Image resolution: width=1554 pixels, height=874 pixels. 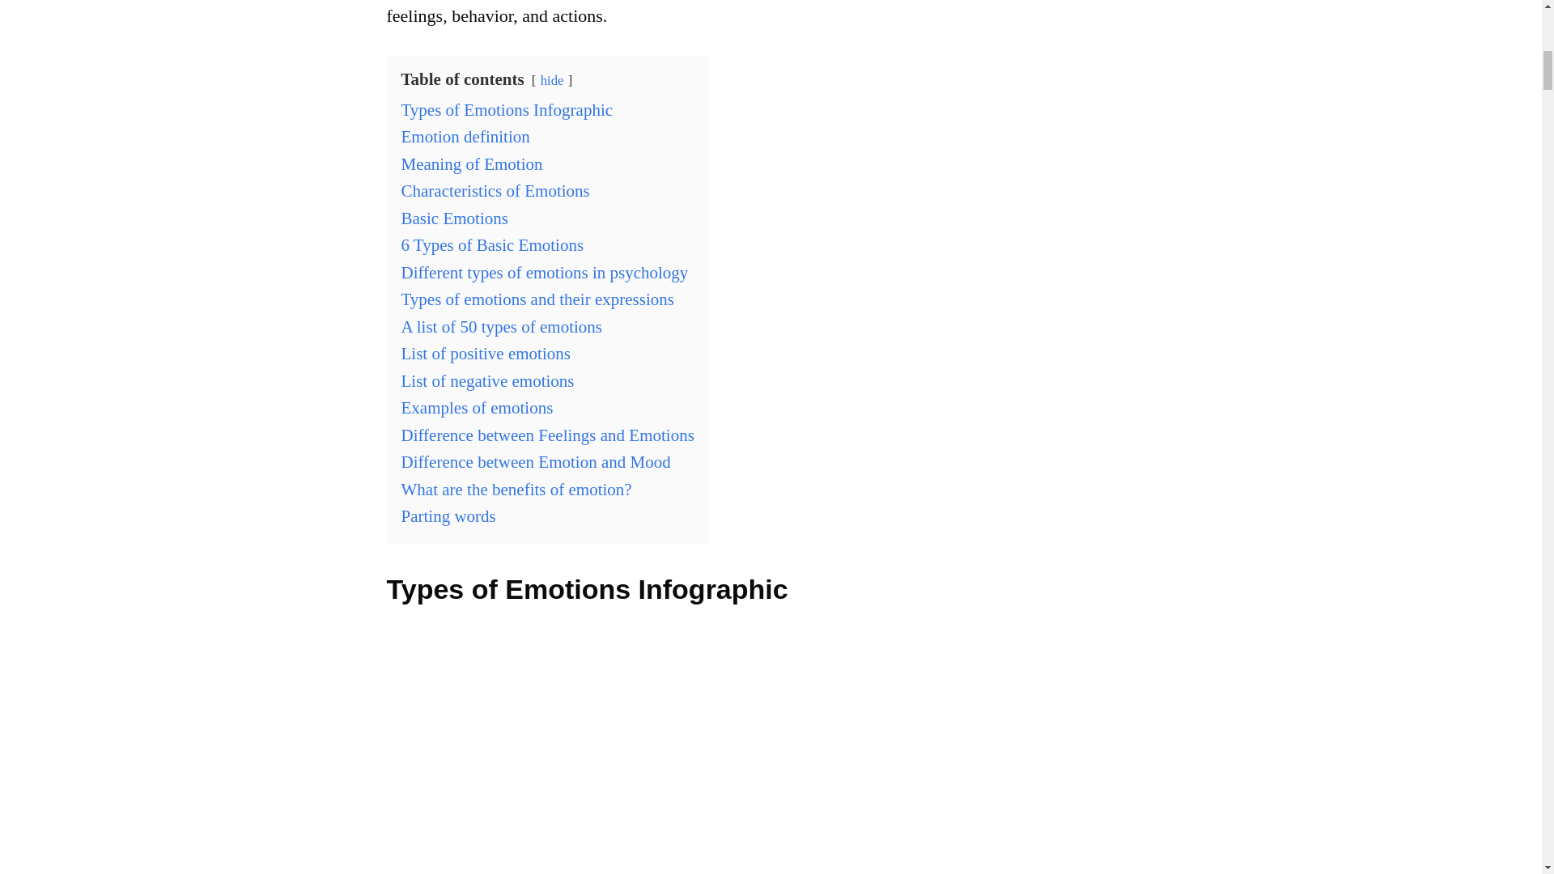 I want to click on A list of 50 types of emotions, so click(x=502, y=327).